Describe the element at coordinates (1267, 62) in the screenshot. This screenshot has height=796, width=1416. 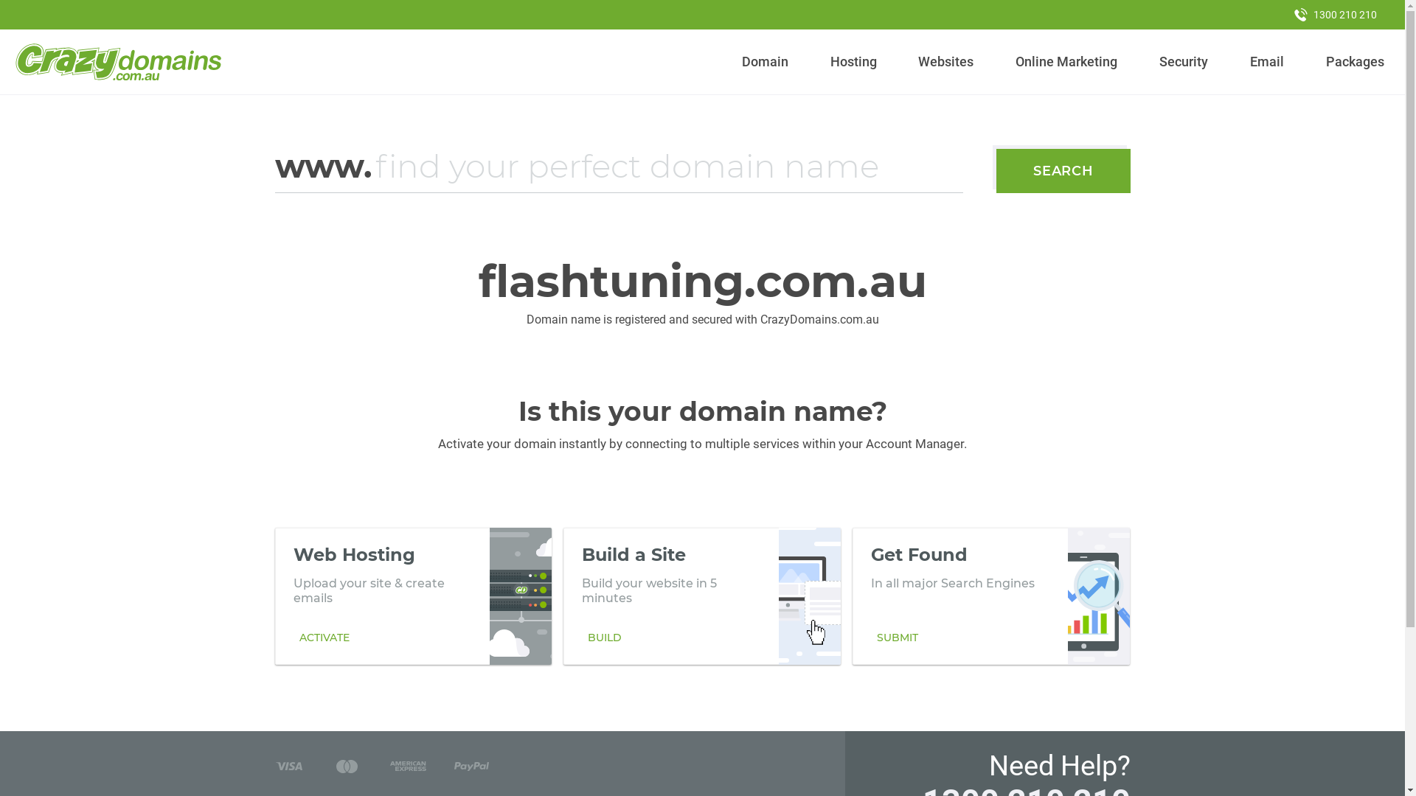
I see `Email` at that location.